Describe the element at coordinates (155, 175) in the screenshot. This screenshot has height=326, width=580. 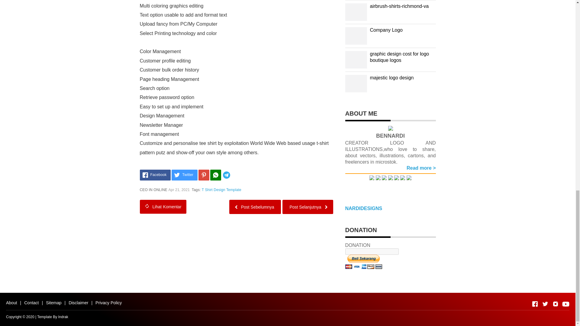
I see `Facebook` at that location.